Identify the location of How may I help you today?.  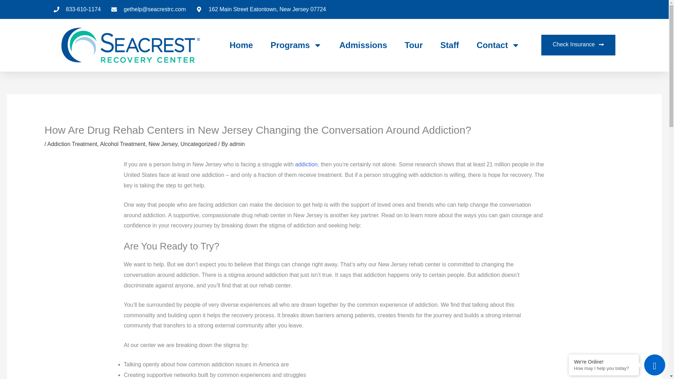
(604, 368).